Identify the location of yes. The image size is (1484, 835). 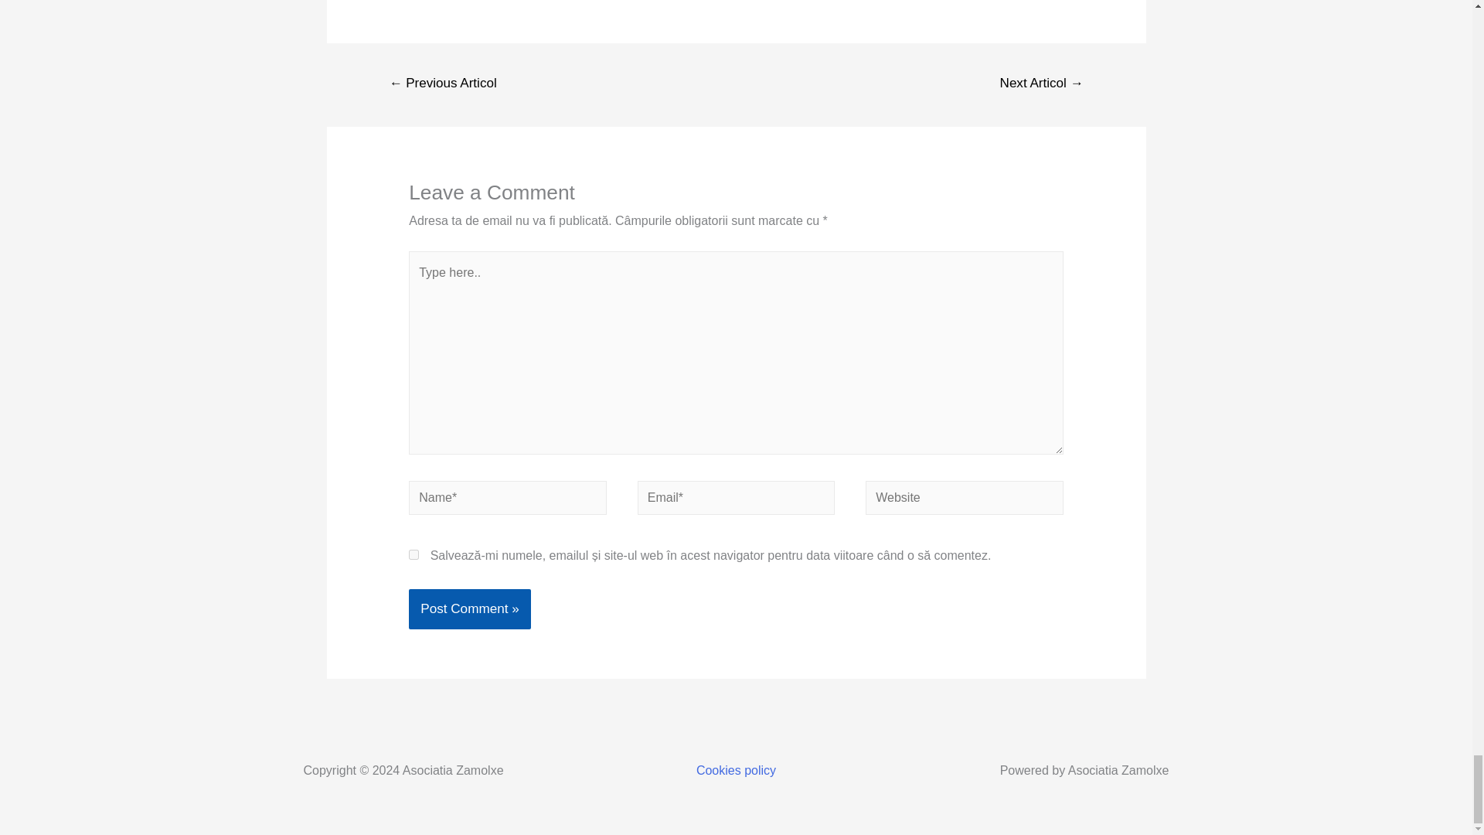
(414, 554).